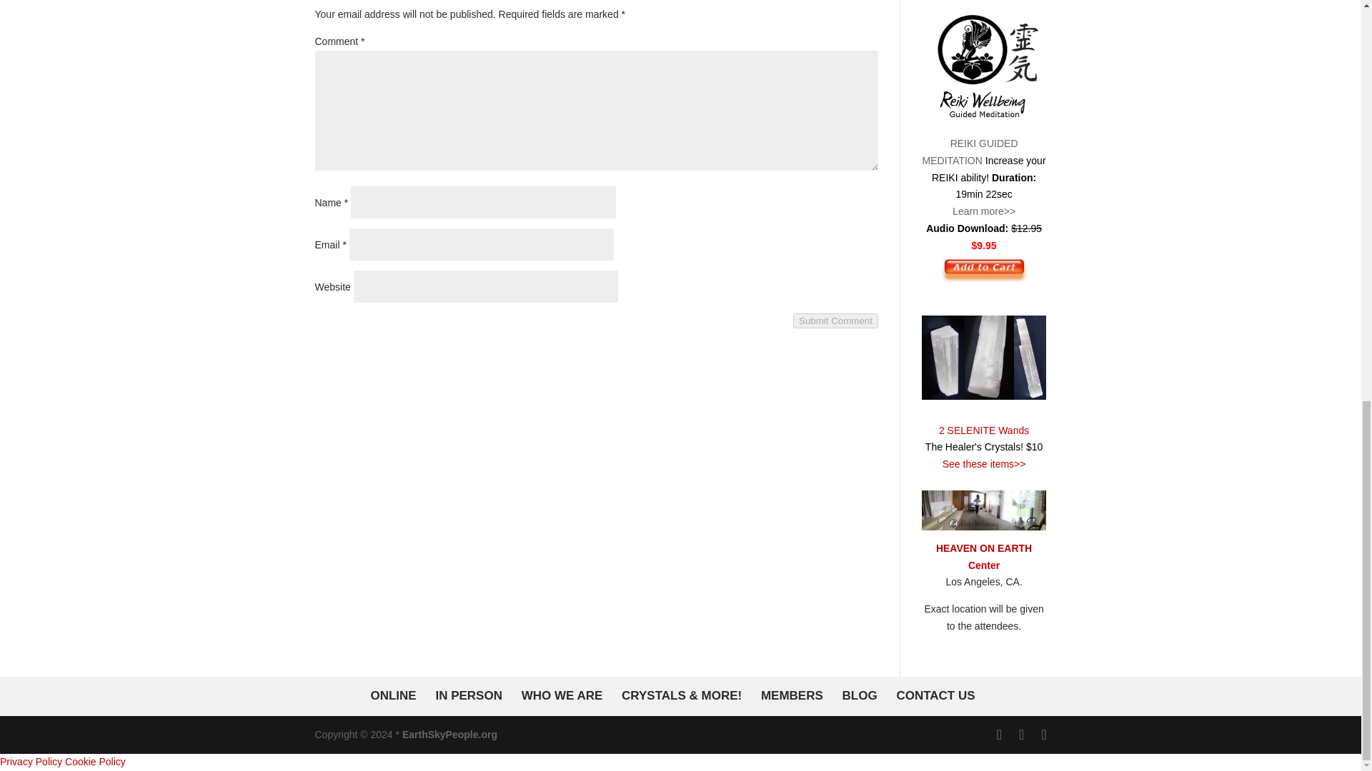 The height and width of the screenshot is (771, 1372). What do you see at coordinates (983, 557) in the screenshot?
I see `HEAVEN ON EARTH Center` at bounding box center [983, 557].